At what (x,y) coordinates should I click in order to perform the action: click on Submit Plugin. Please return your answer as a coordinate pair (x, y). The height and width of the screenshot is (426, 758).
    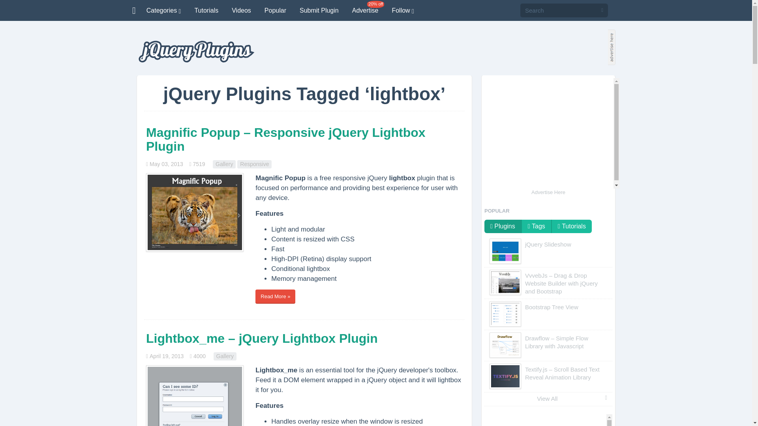
    Looking at the image, I should click on (319, 10).